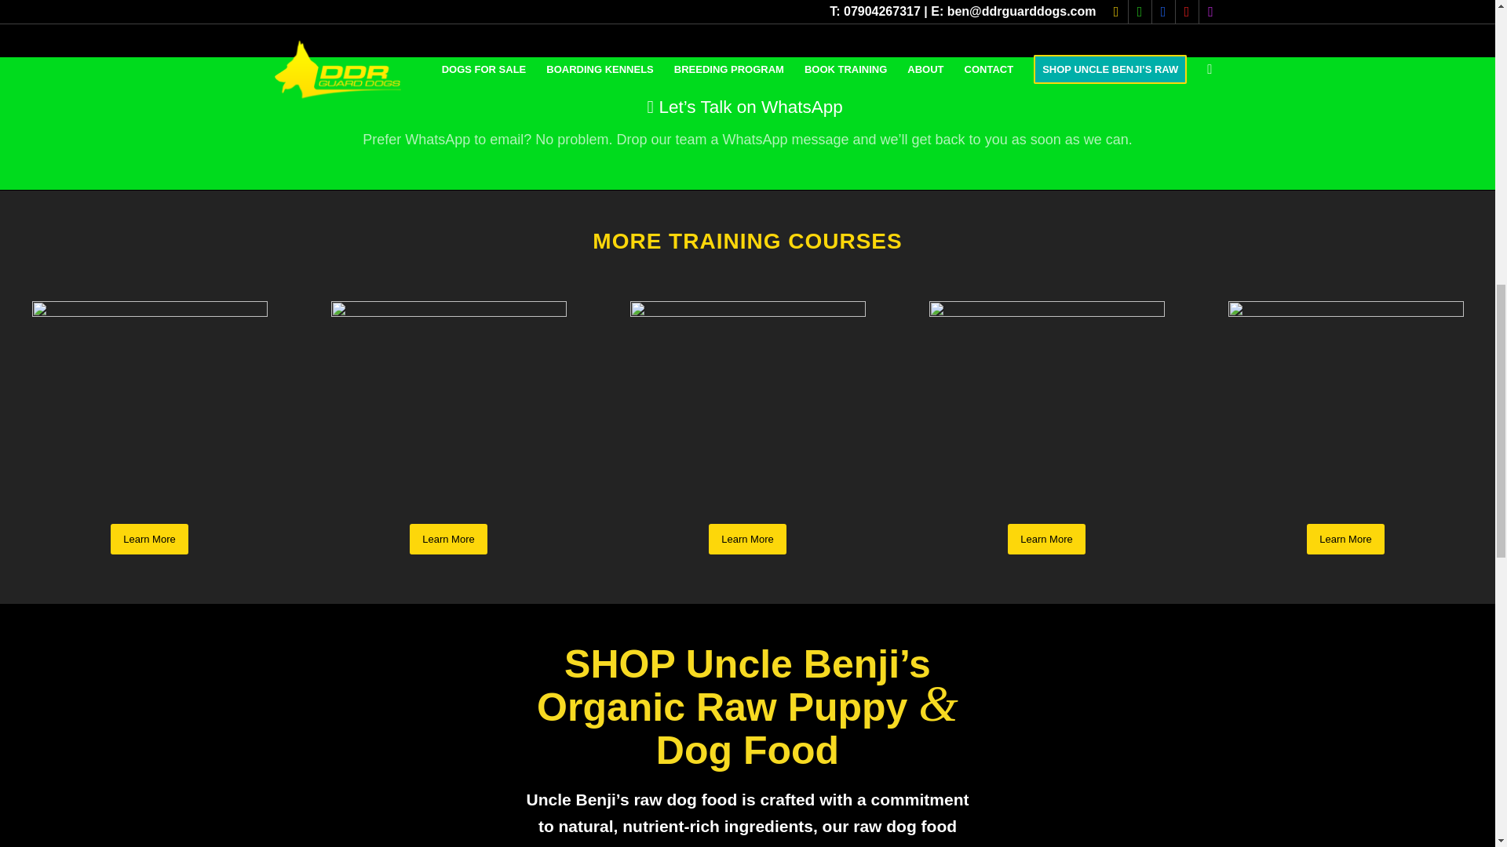 The image size is (1507, 847). What do you see at coordinates (1345, 419) in the screenshot?
I see `Zero-2-Zero` at bounding box center [1345, 419].